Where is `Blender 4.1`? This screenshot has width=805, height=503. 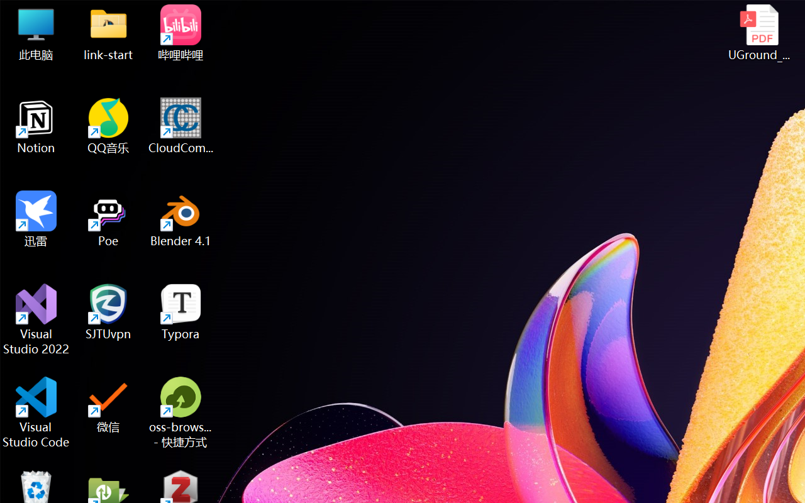
Blender 4.1 is located at coordinates (181, 219).